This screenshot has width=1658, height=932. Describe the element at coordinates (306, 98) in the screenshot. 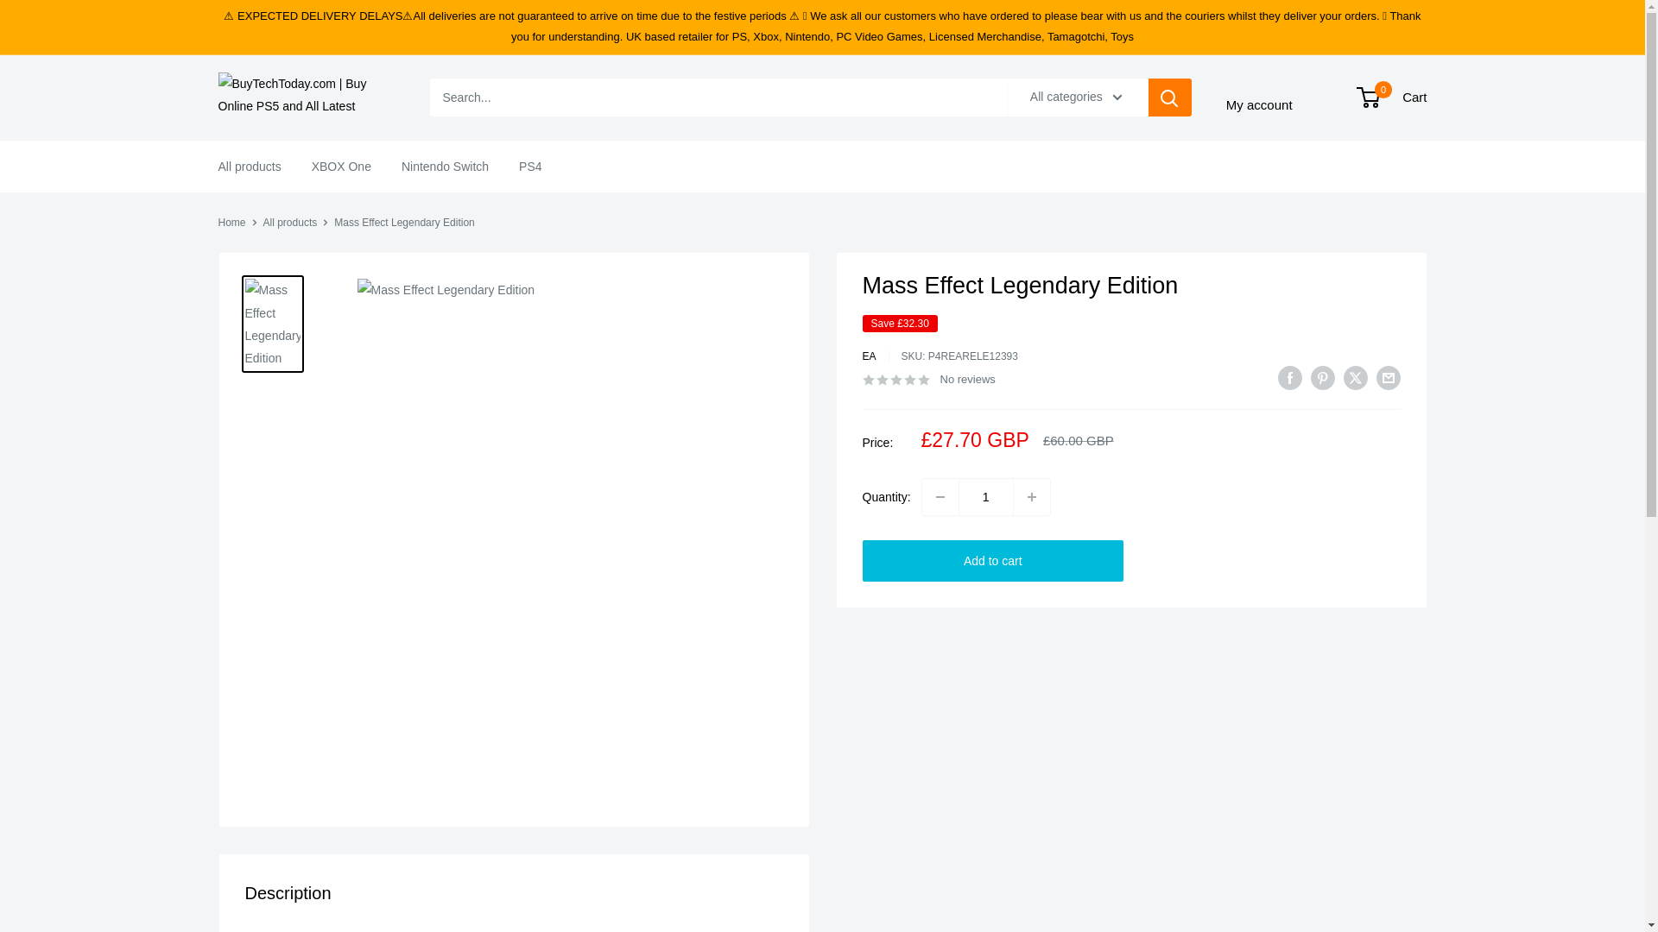

I see `Buy Tech Today` at that location.